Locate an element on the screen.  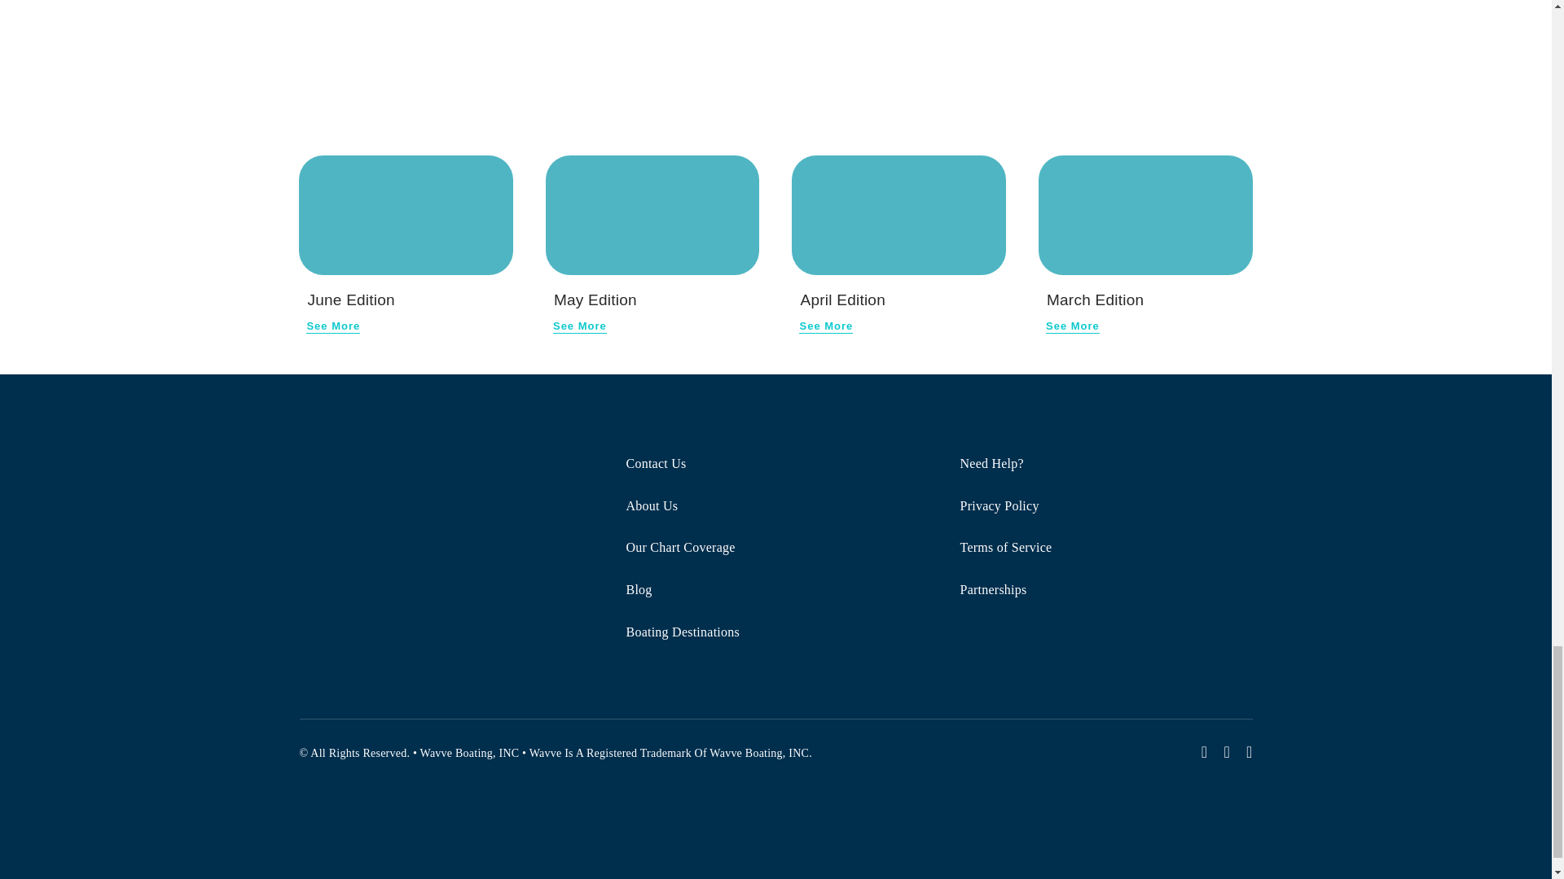
See More is located at coordinates (1072, 326).